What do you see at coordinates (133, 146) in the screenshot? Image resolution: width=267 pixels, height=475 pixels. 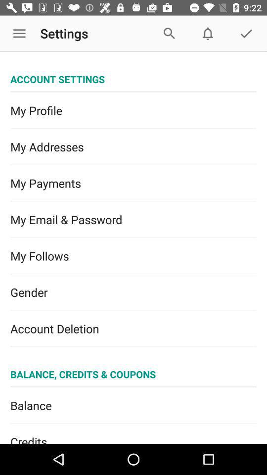 I see `launch the icon above my payments item` at bounding box center [133, 146].